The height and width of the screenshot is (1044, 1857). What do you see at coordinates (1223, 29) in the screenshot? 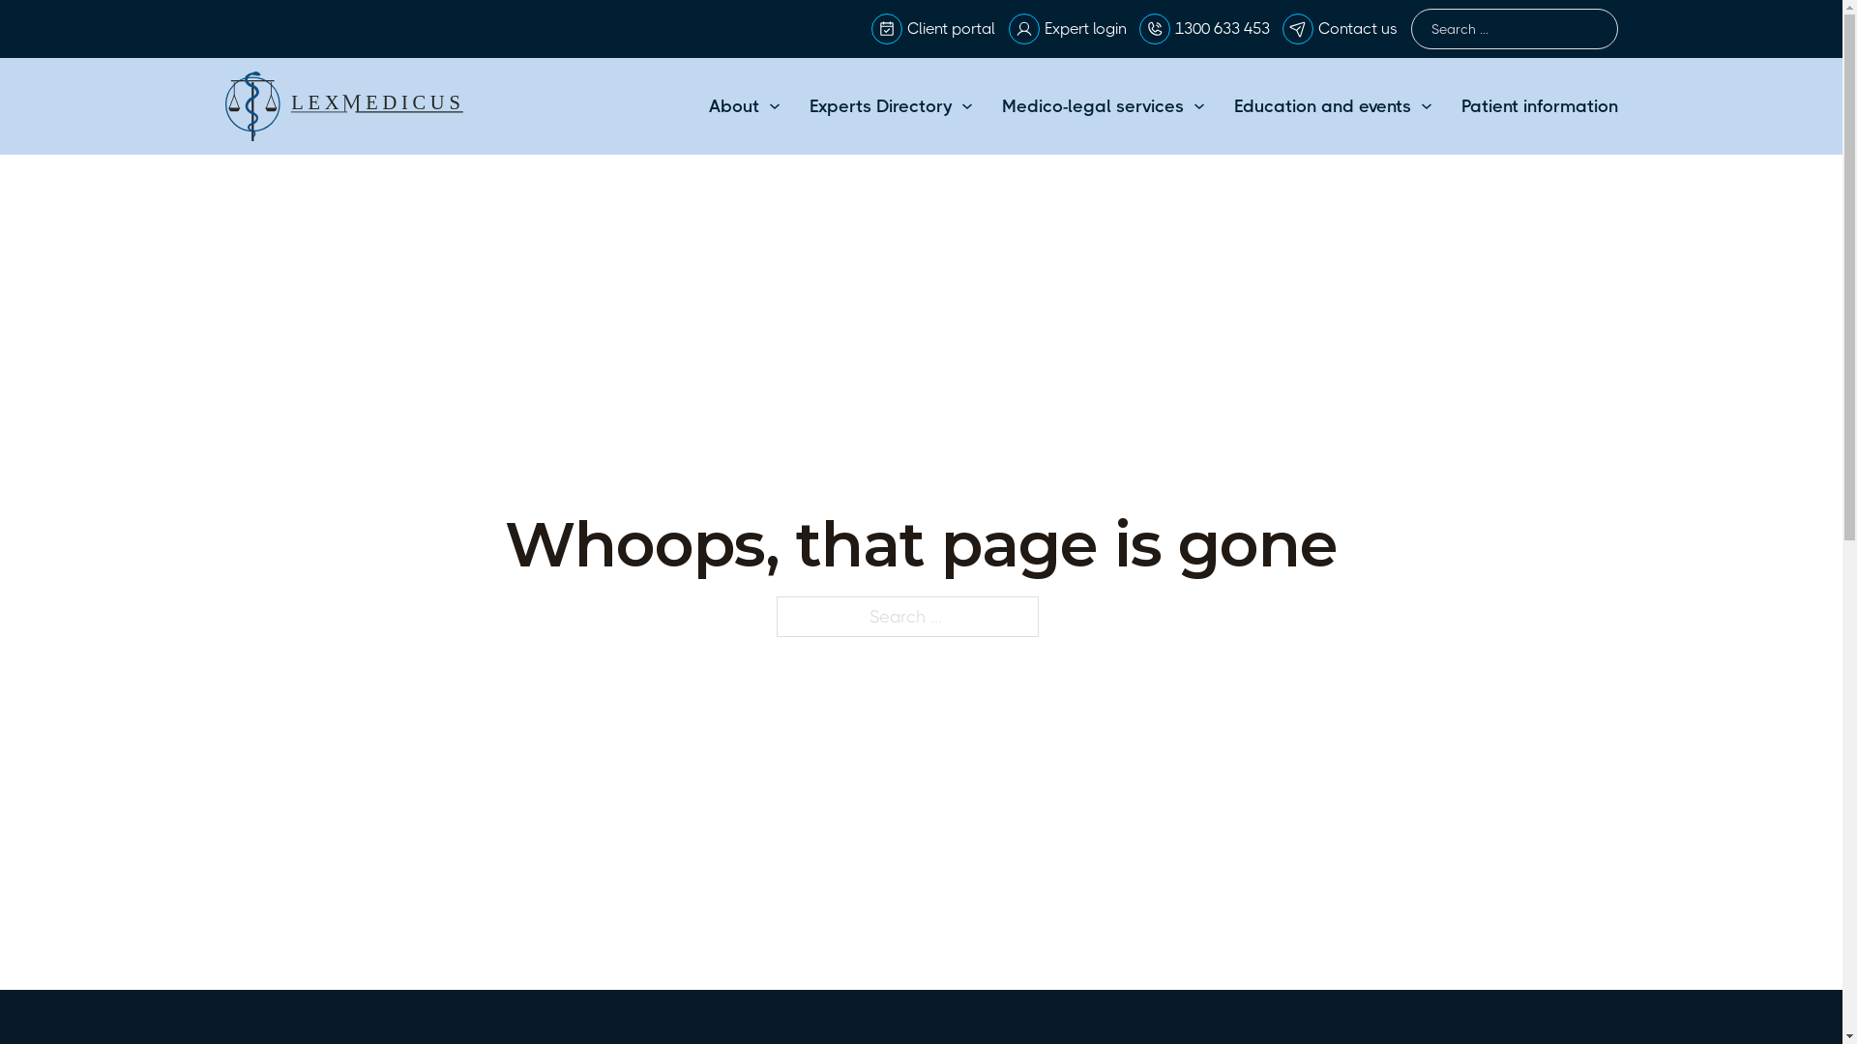
I see `1300 633 453` at bounding box center [1223, 29].